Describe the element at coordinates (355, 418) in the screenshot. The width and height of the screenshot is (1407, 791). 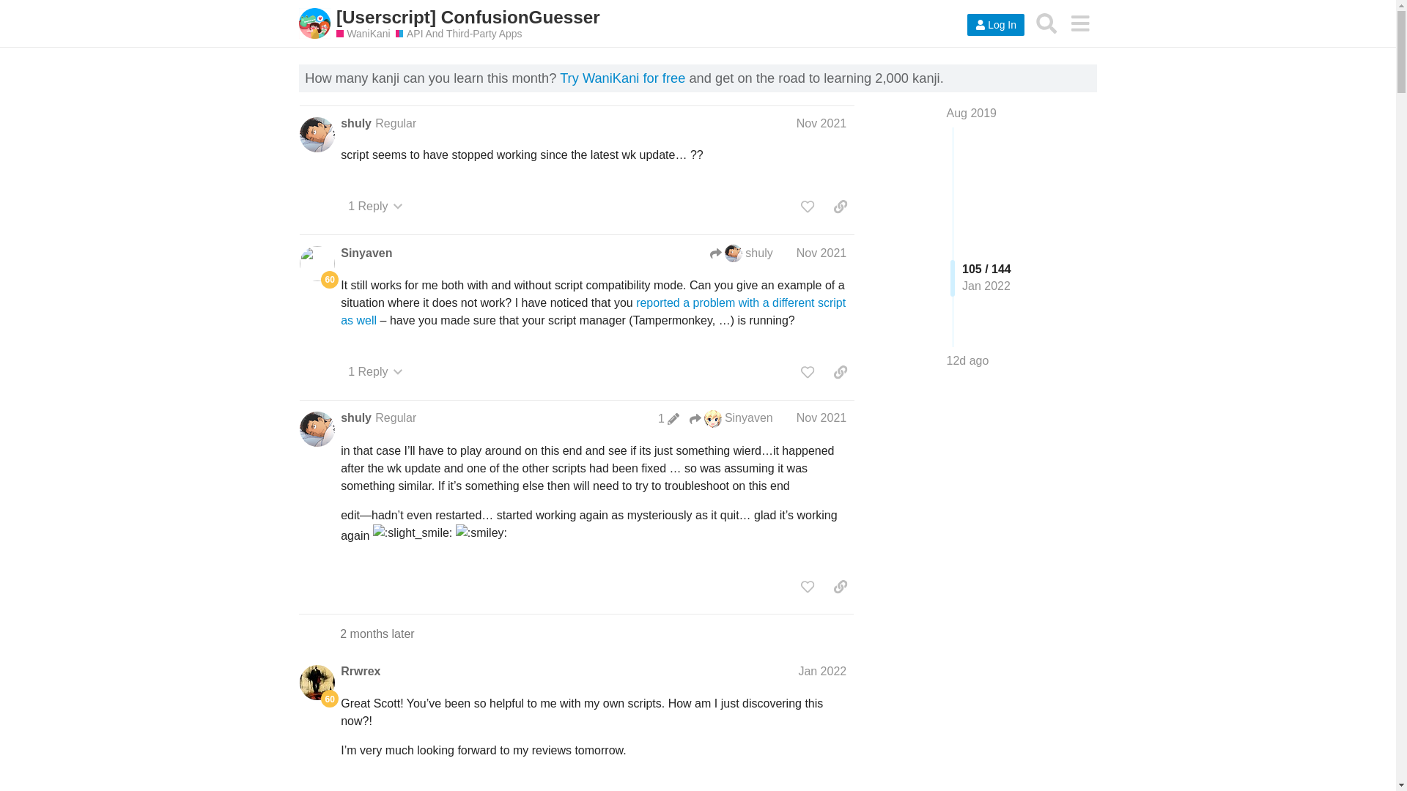
I see `shuly` at that location.